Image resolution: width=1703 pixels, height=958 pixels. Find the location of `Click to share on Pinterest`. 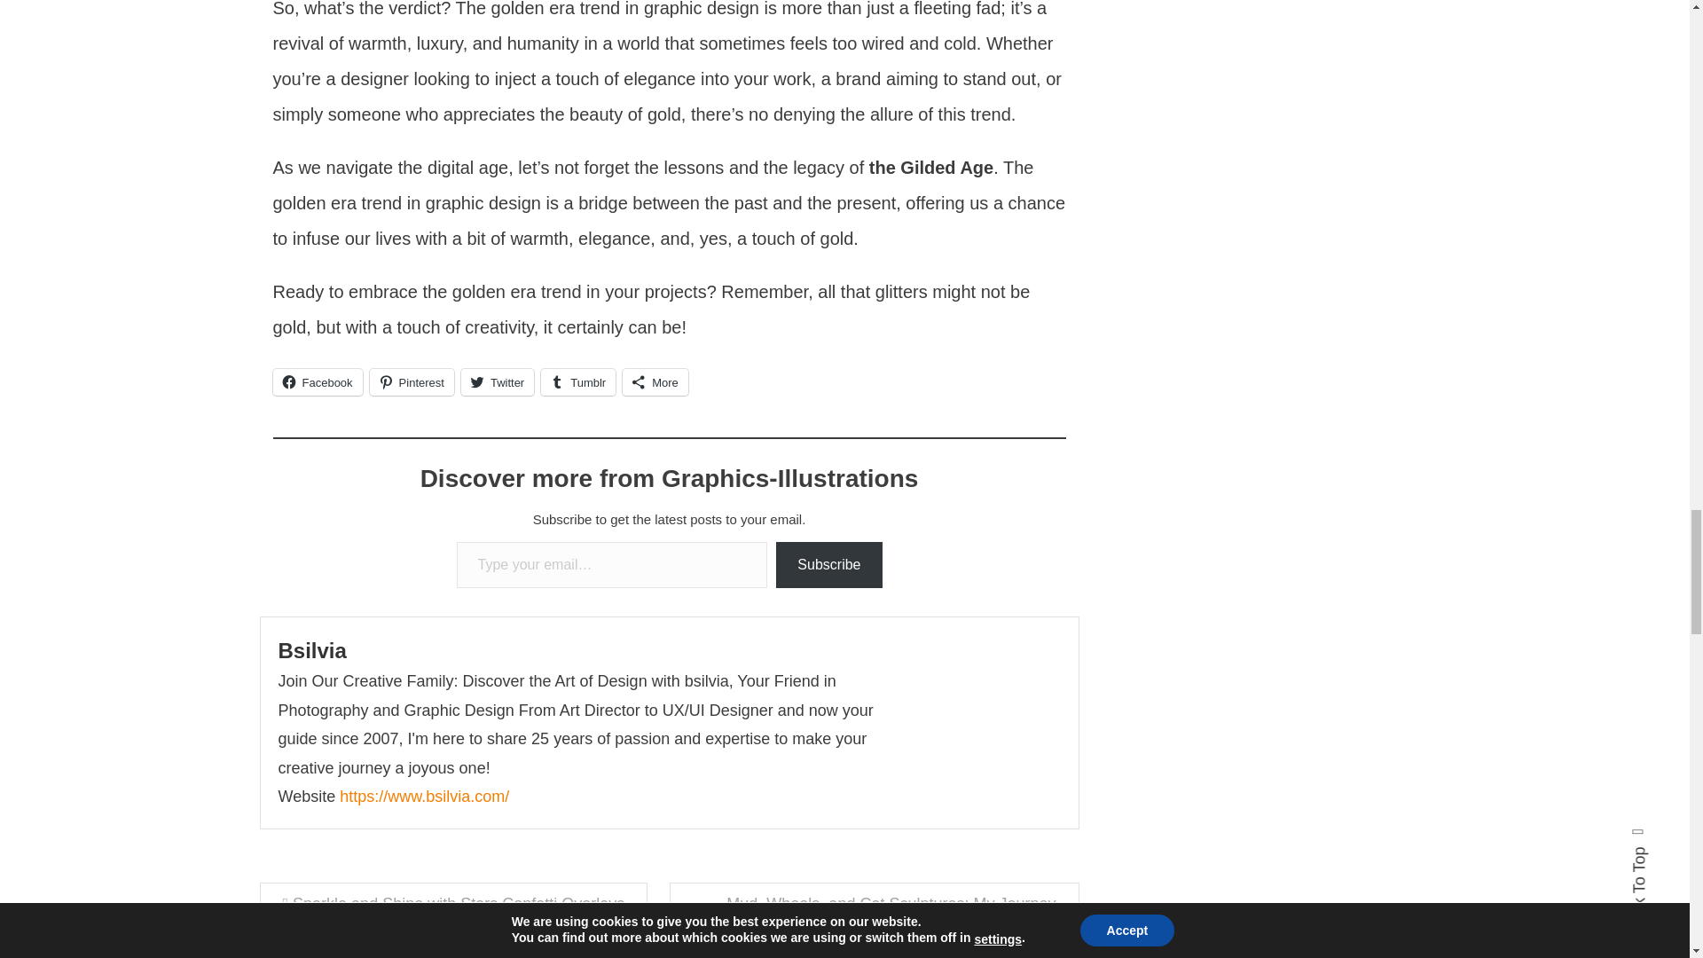

Click to share on Pinterest is located at coordinates (412, 381).